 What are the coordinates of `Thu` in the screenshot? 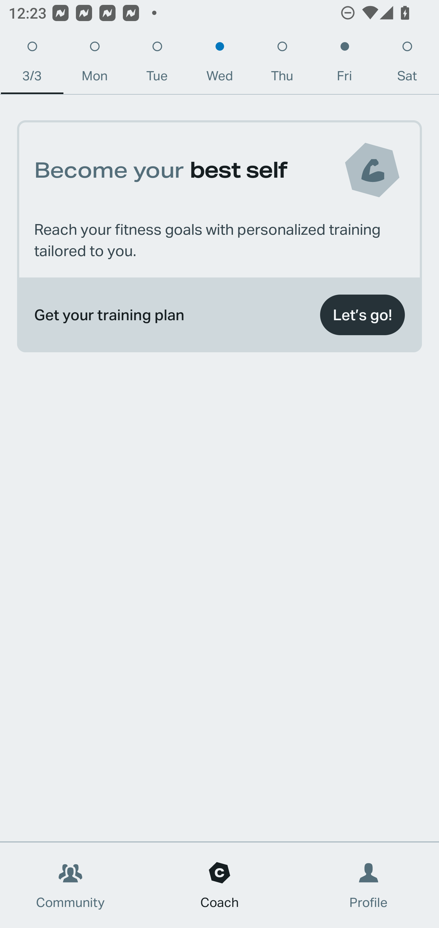 It's located at (282, 64).